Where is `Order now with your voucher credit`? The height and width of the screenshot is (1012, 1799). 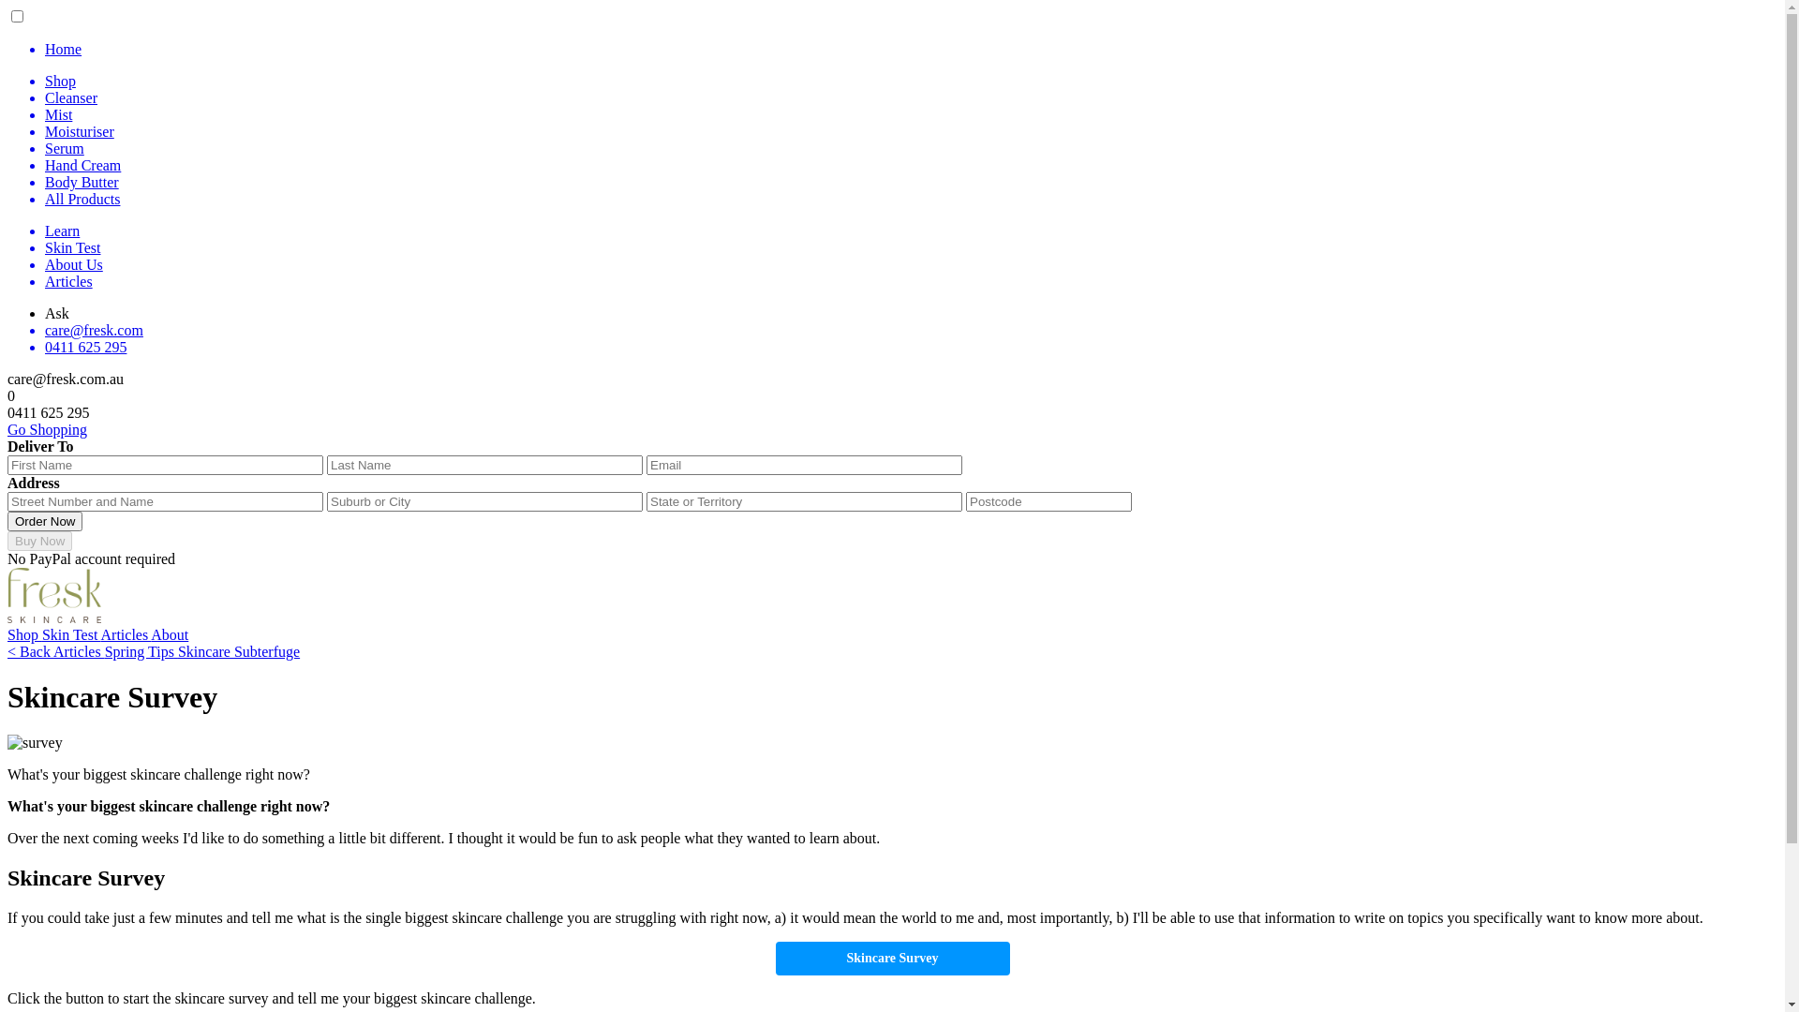
Order now with your voucher credit is located at coordinates (45, 521).